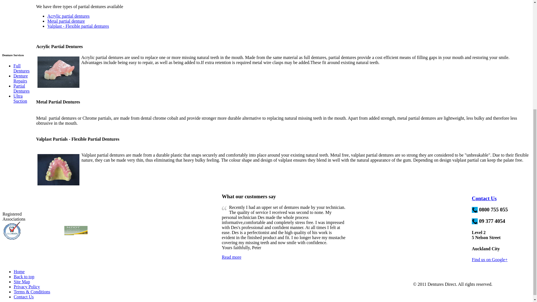  Describe the element at coordinates (58, 72) in the screenshot. I see `Acrylic Partial Denture` at that location.